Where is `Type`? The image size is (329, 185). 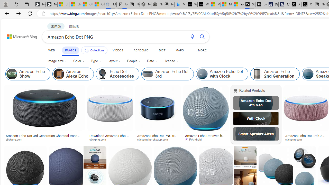 Type is located at coordinates (96, 61).